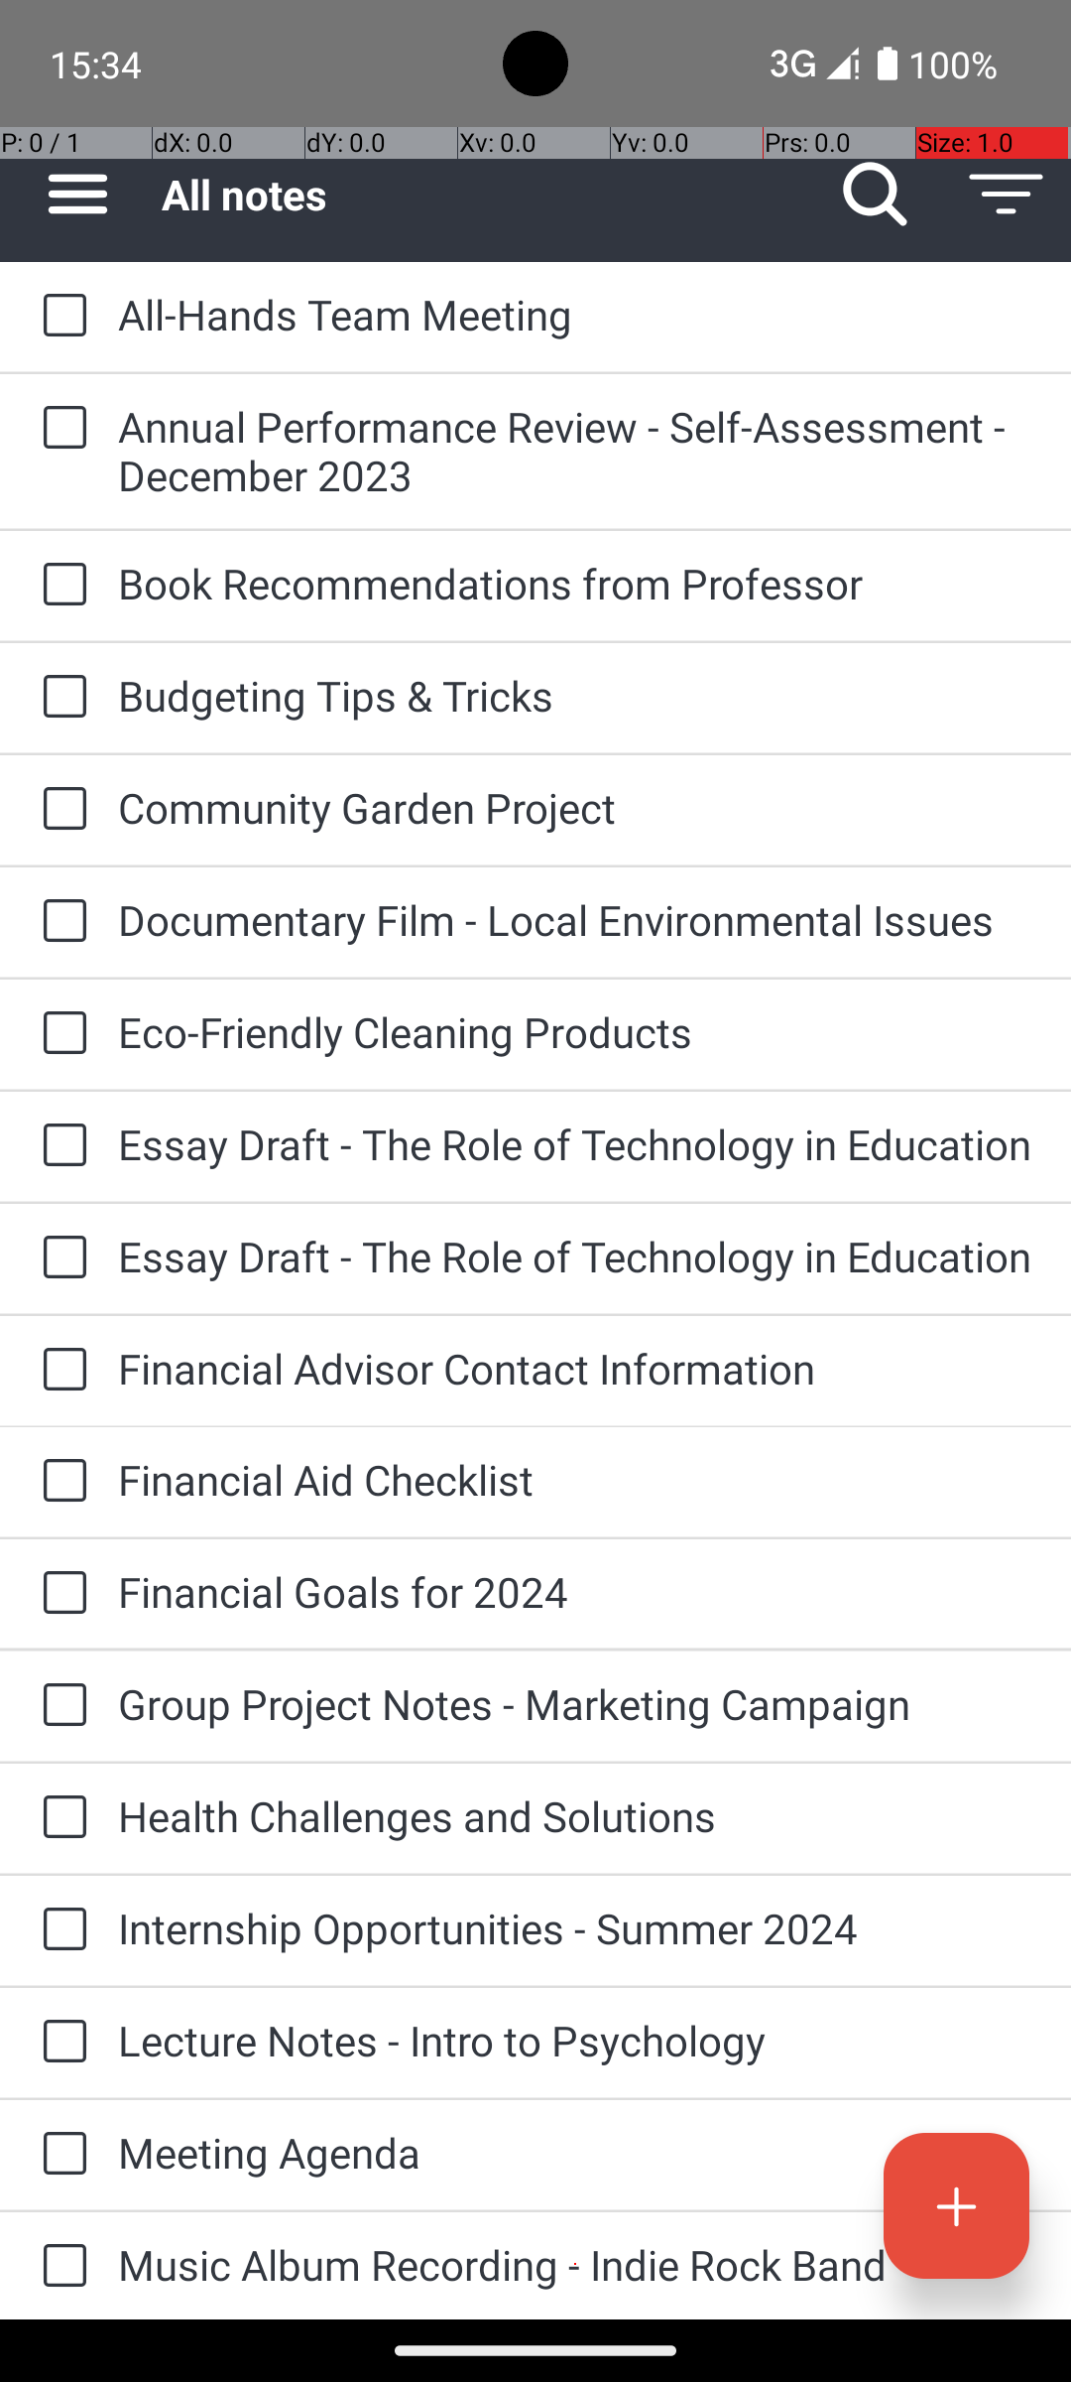 The image size is (1071, 2382). I want to click on Sort notes by, so click(1006, 195).